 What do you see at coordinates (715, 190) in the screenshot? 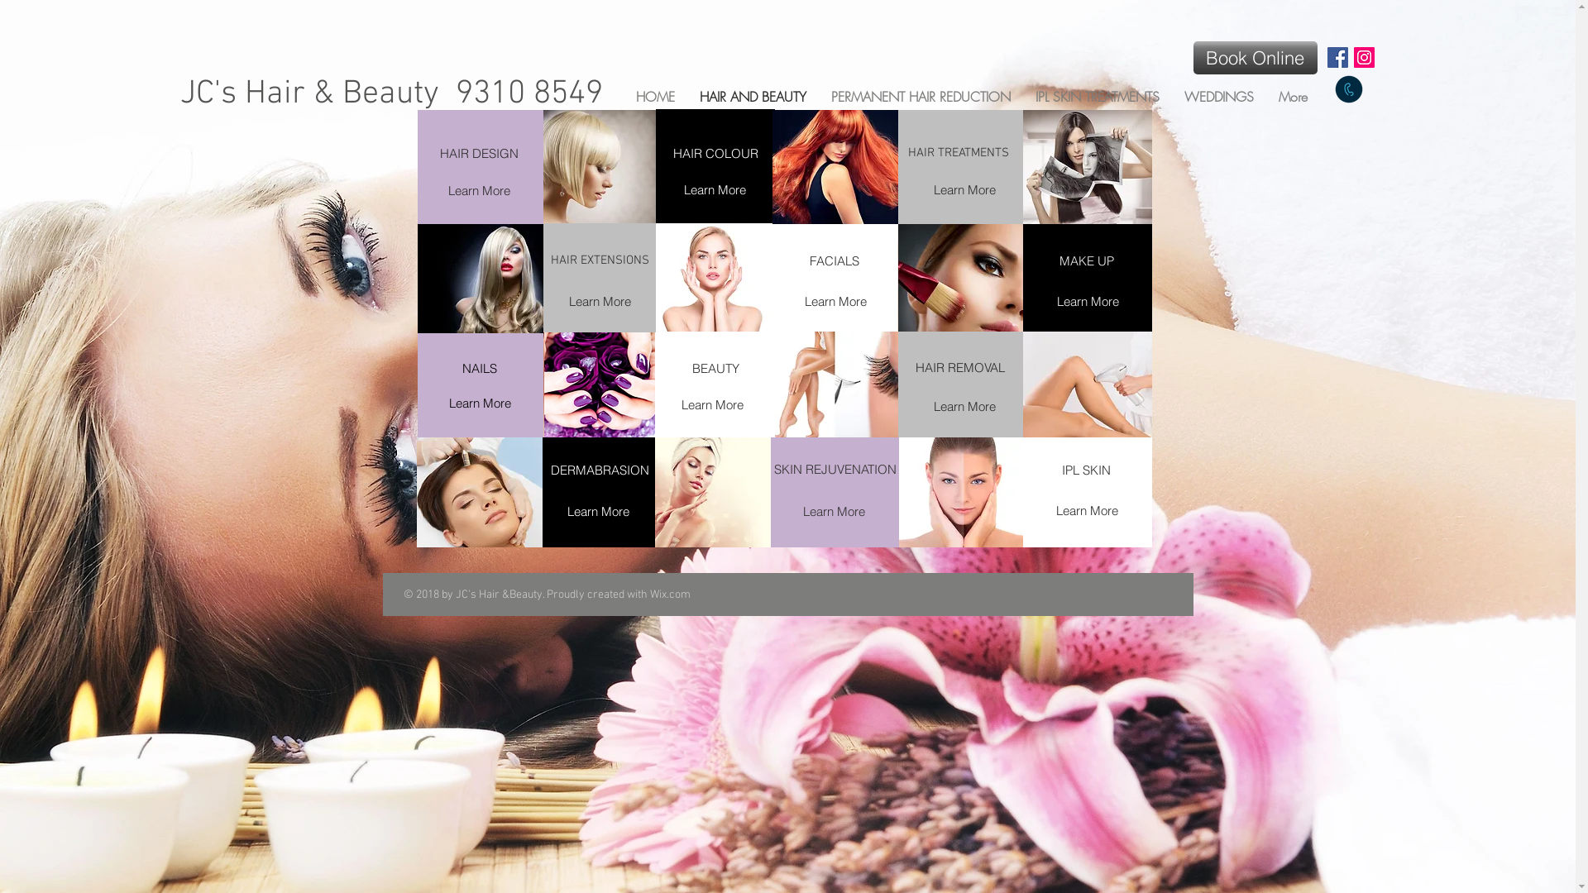
I see `Learn More` at bounding box center [715, 190].